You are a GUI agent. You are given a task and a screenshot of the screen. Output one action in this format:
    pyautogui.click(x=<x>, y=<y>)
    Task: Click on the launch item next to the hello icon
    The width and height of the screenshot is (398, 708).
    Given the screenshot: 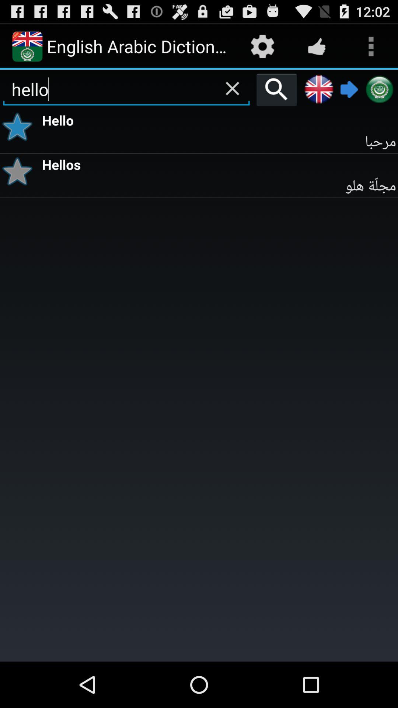 What is the action you would take?
    pyautogui.click(x=276, y=89)
    